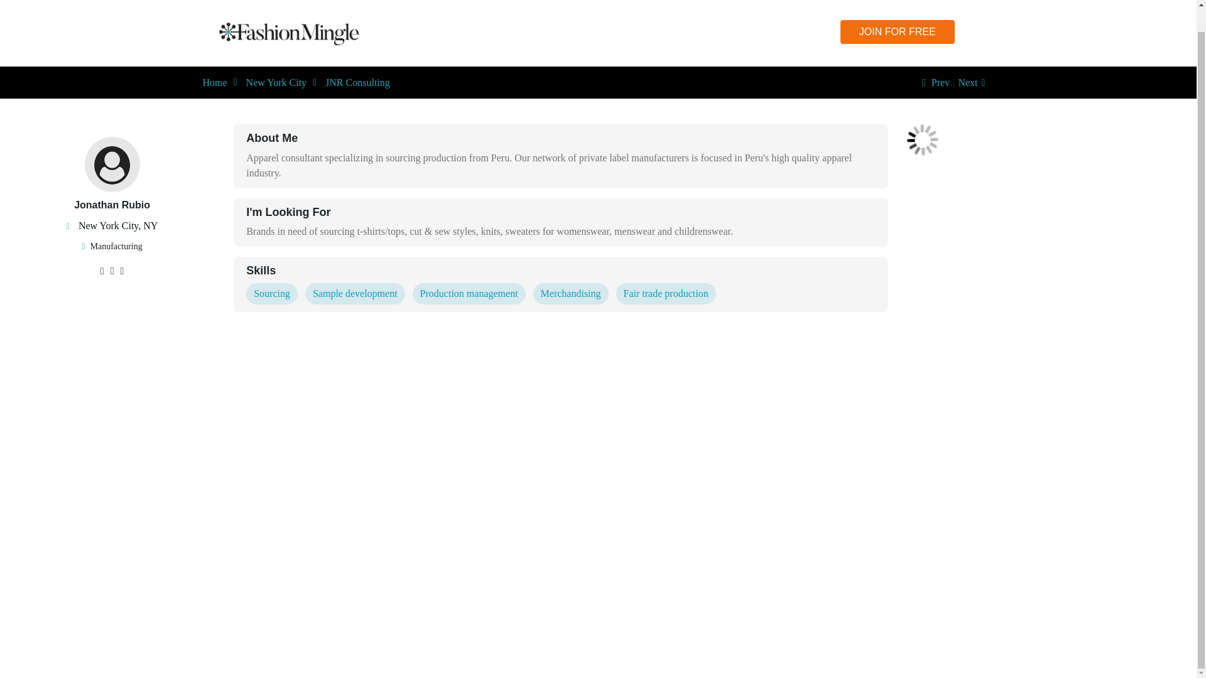  Describe the element at coordinates (276, 83) in the screenshot. I see `New York City` at that location.